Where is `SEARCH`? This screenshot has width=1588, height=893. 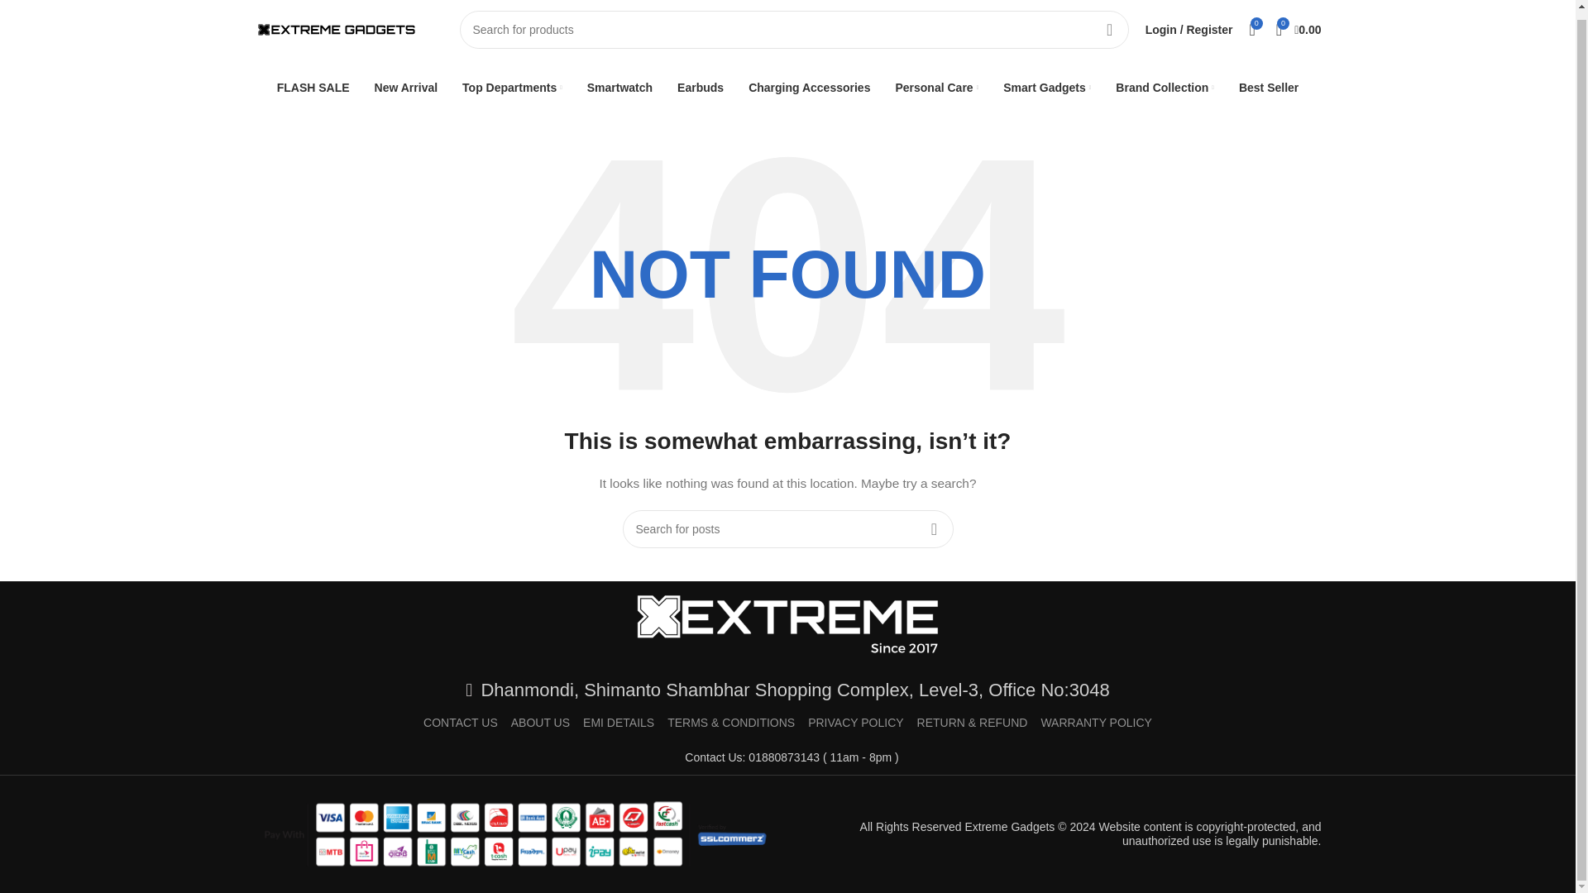 SEARCH is located at coordinates (1110, 30).